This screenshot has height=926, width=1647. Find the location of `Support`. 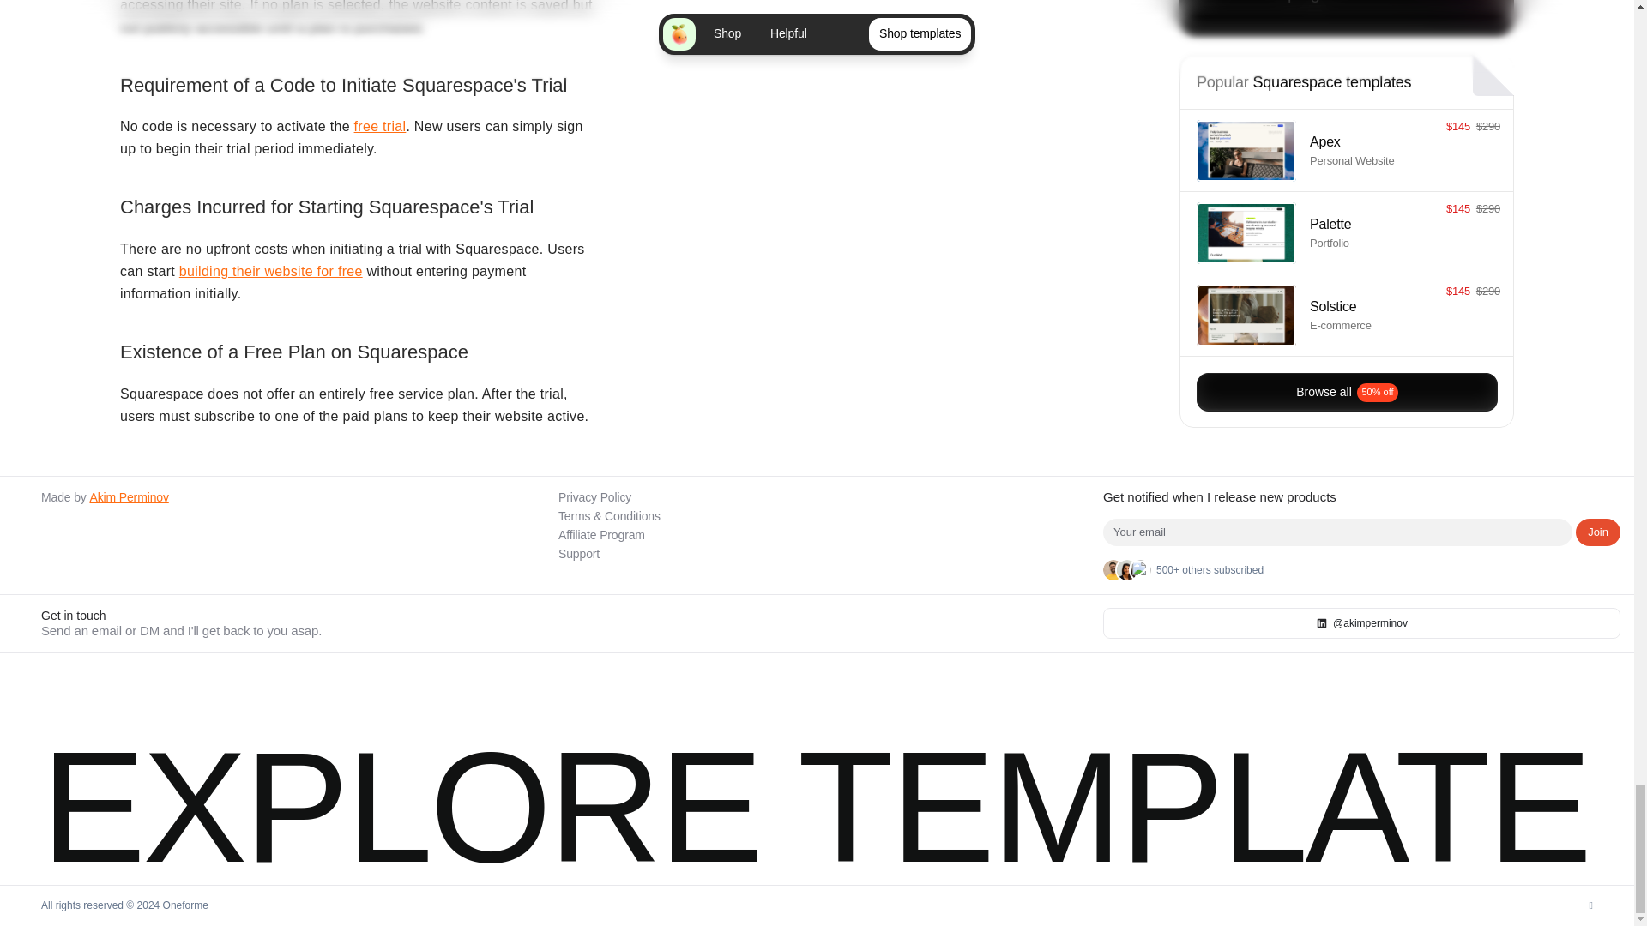

Support is located at coordinates (578, 554).